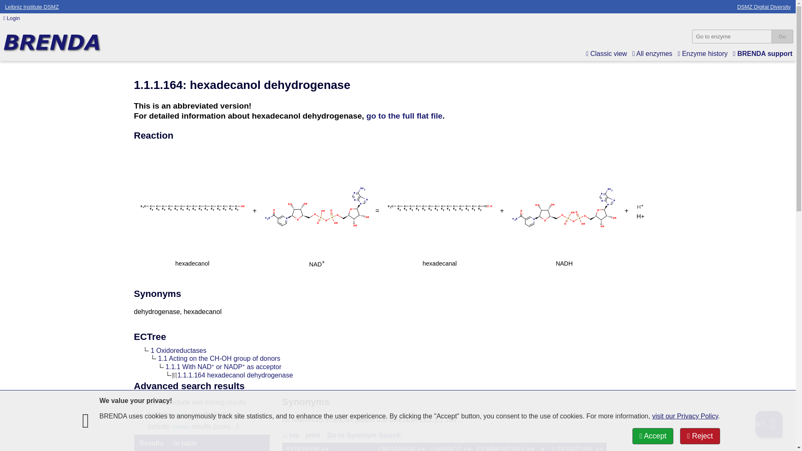  Describe the element at coordinates (542, 449) in the screenshot. I see `hide commentaries` at that location.